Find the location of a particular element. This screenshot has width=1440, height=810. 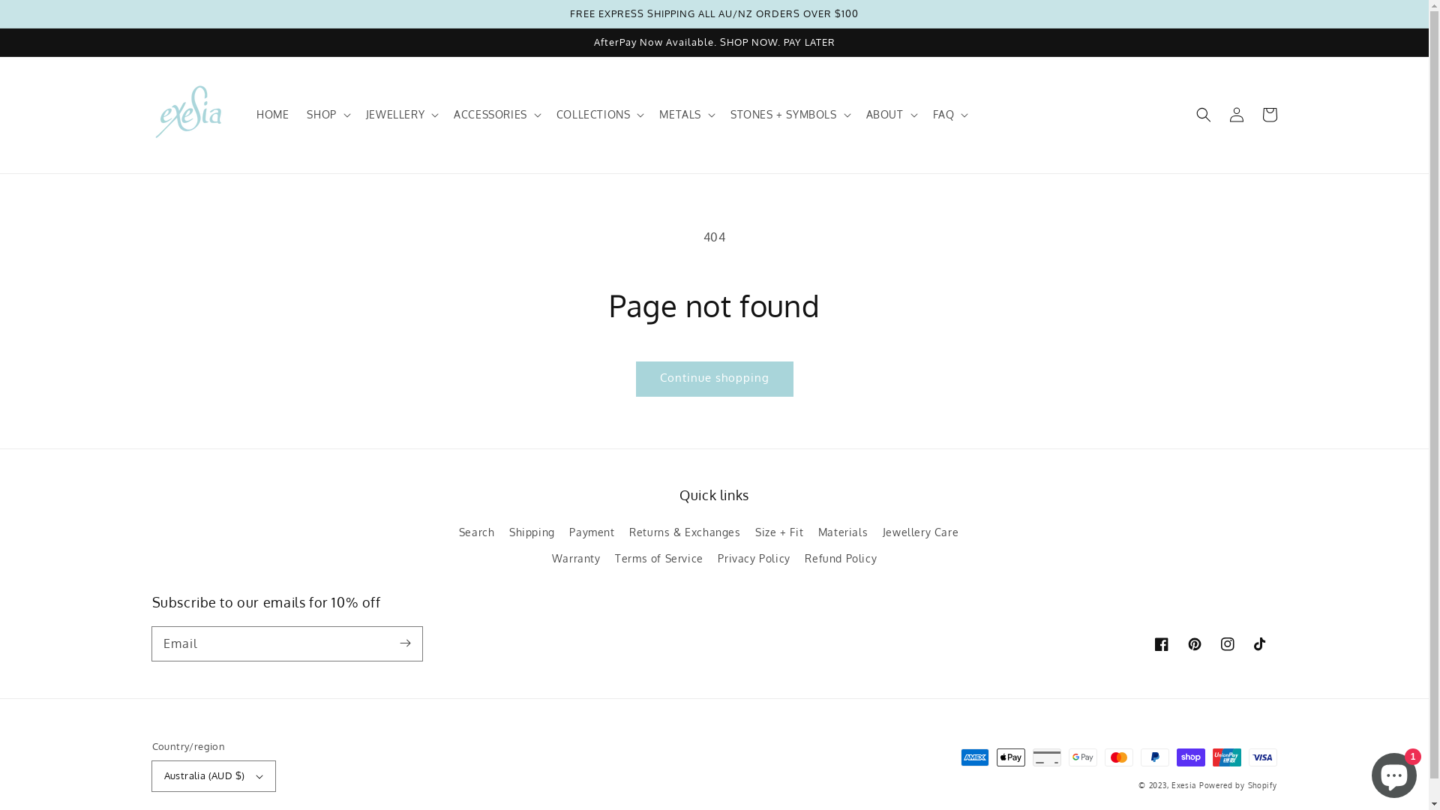

Refund Policy is located at coordinates (841, 558).